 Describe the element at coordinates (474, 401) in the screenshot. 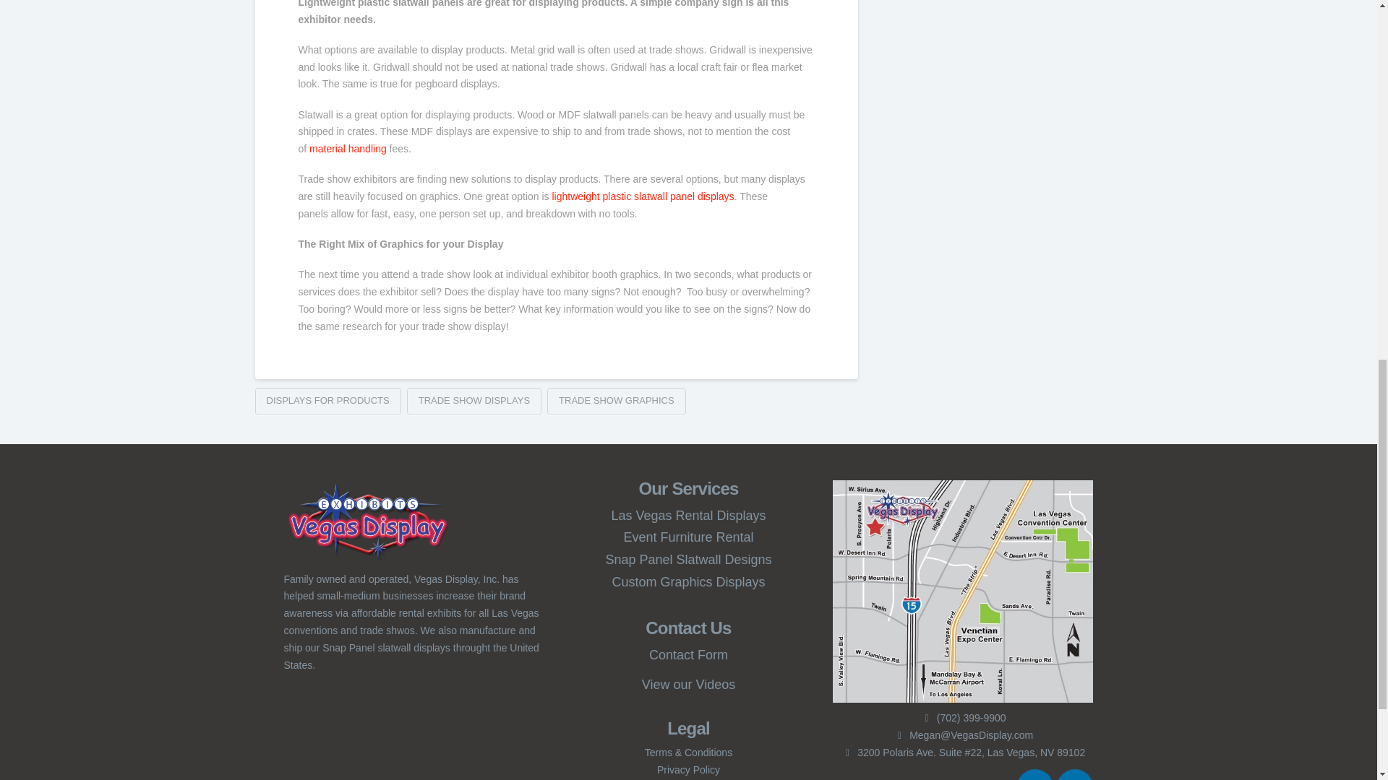

I see `TRADE SHOW DISPLAYS` at that location.